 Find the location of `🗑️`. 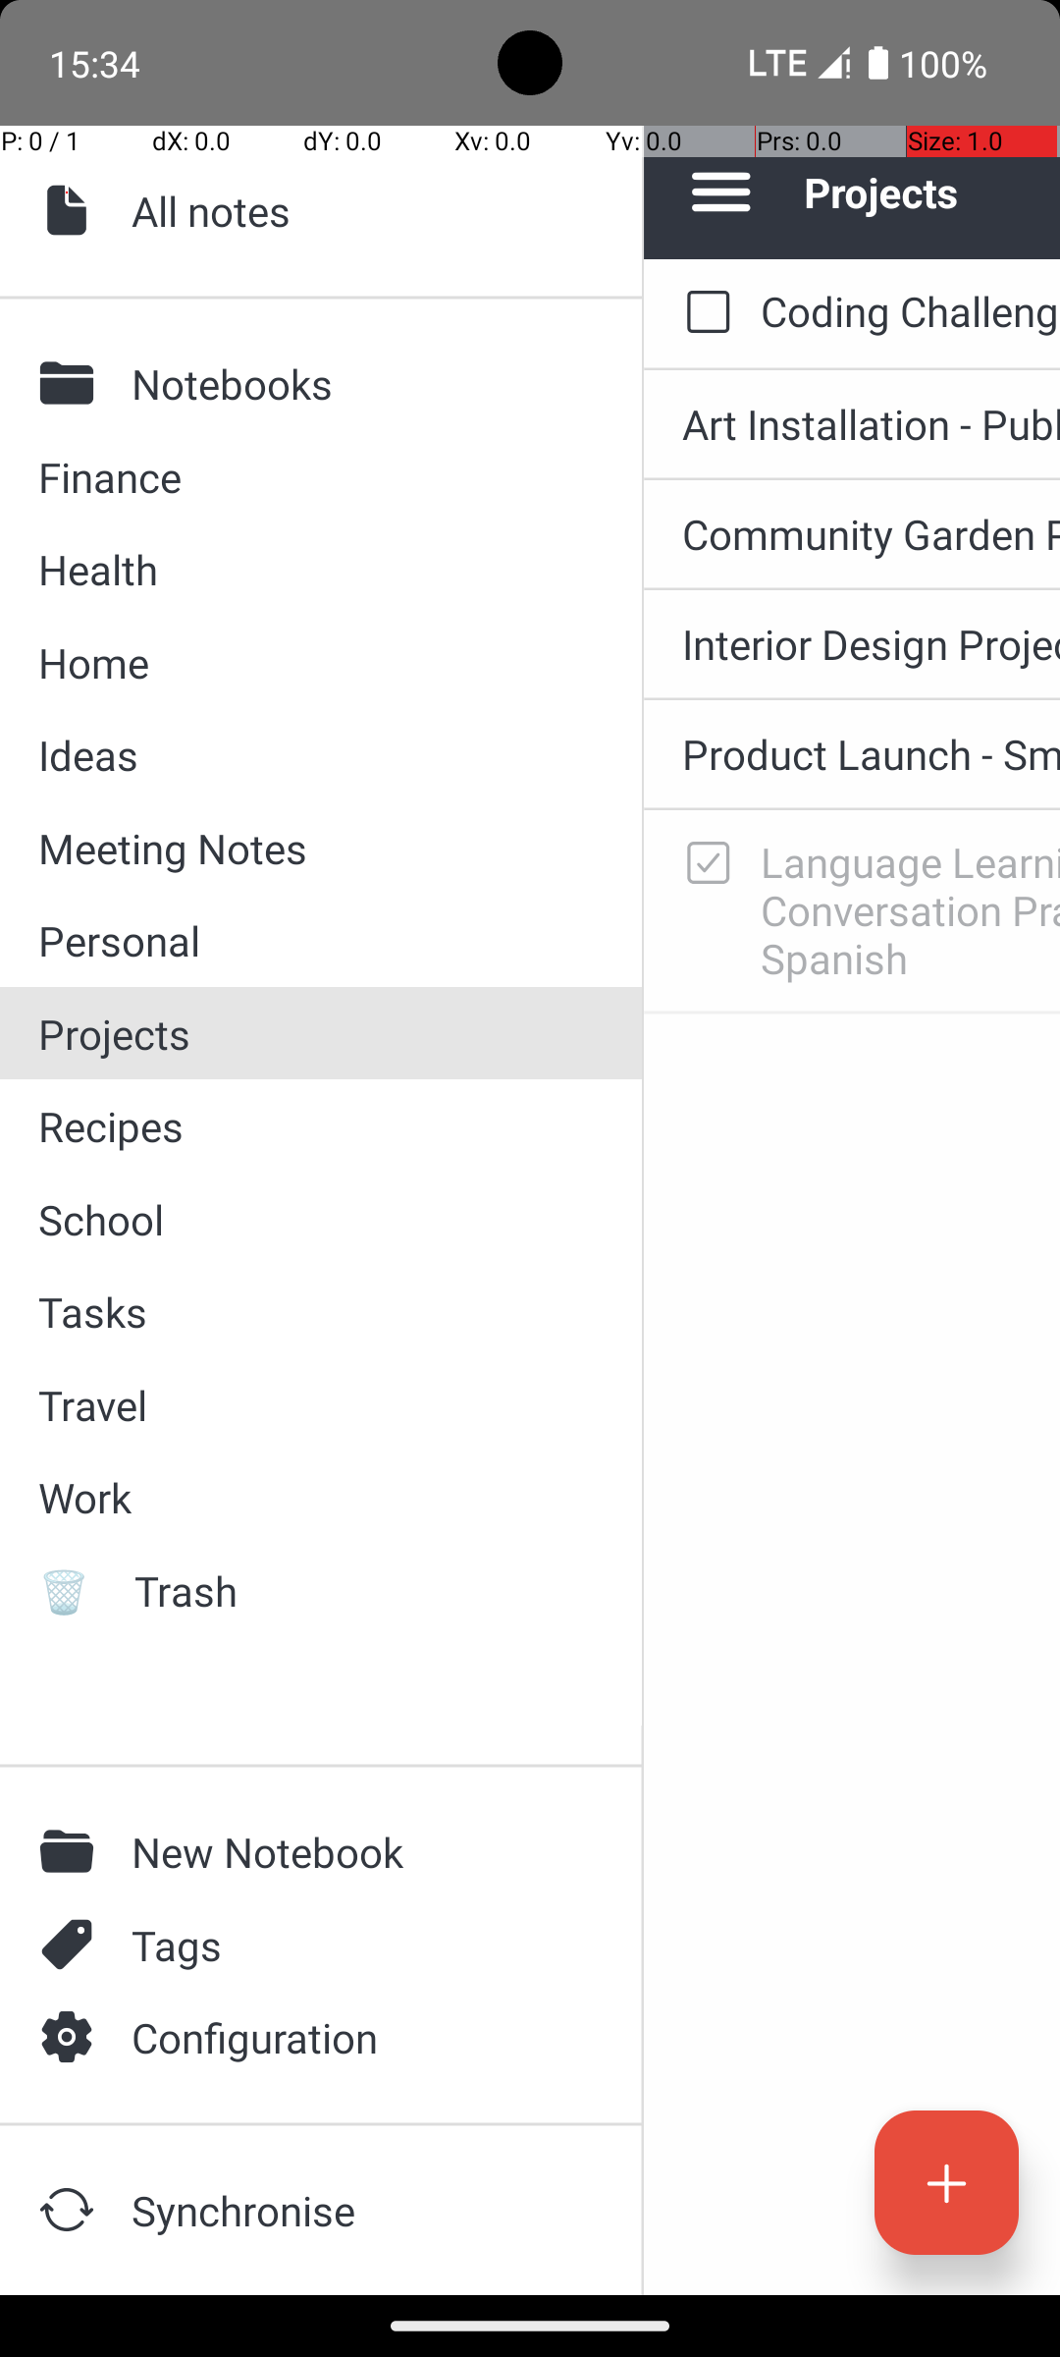

🗑️ is located at coordinates (73, 1591).